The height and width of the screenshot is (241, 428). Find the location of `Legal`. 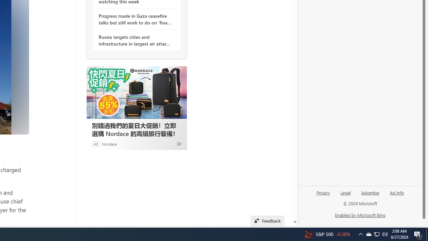

Legal is located at coordinates (345, 195).